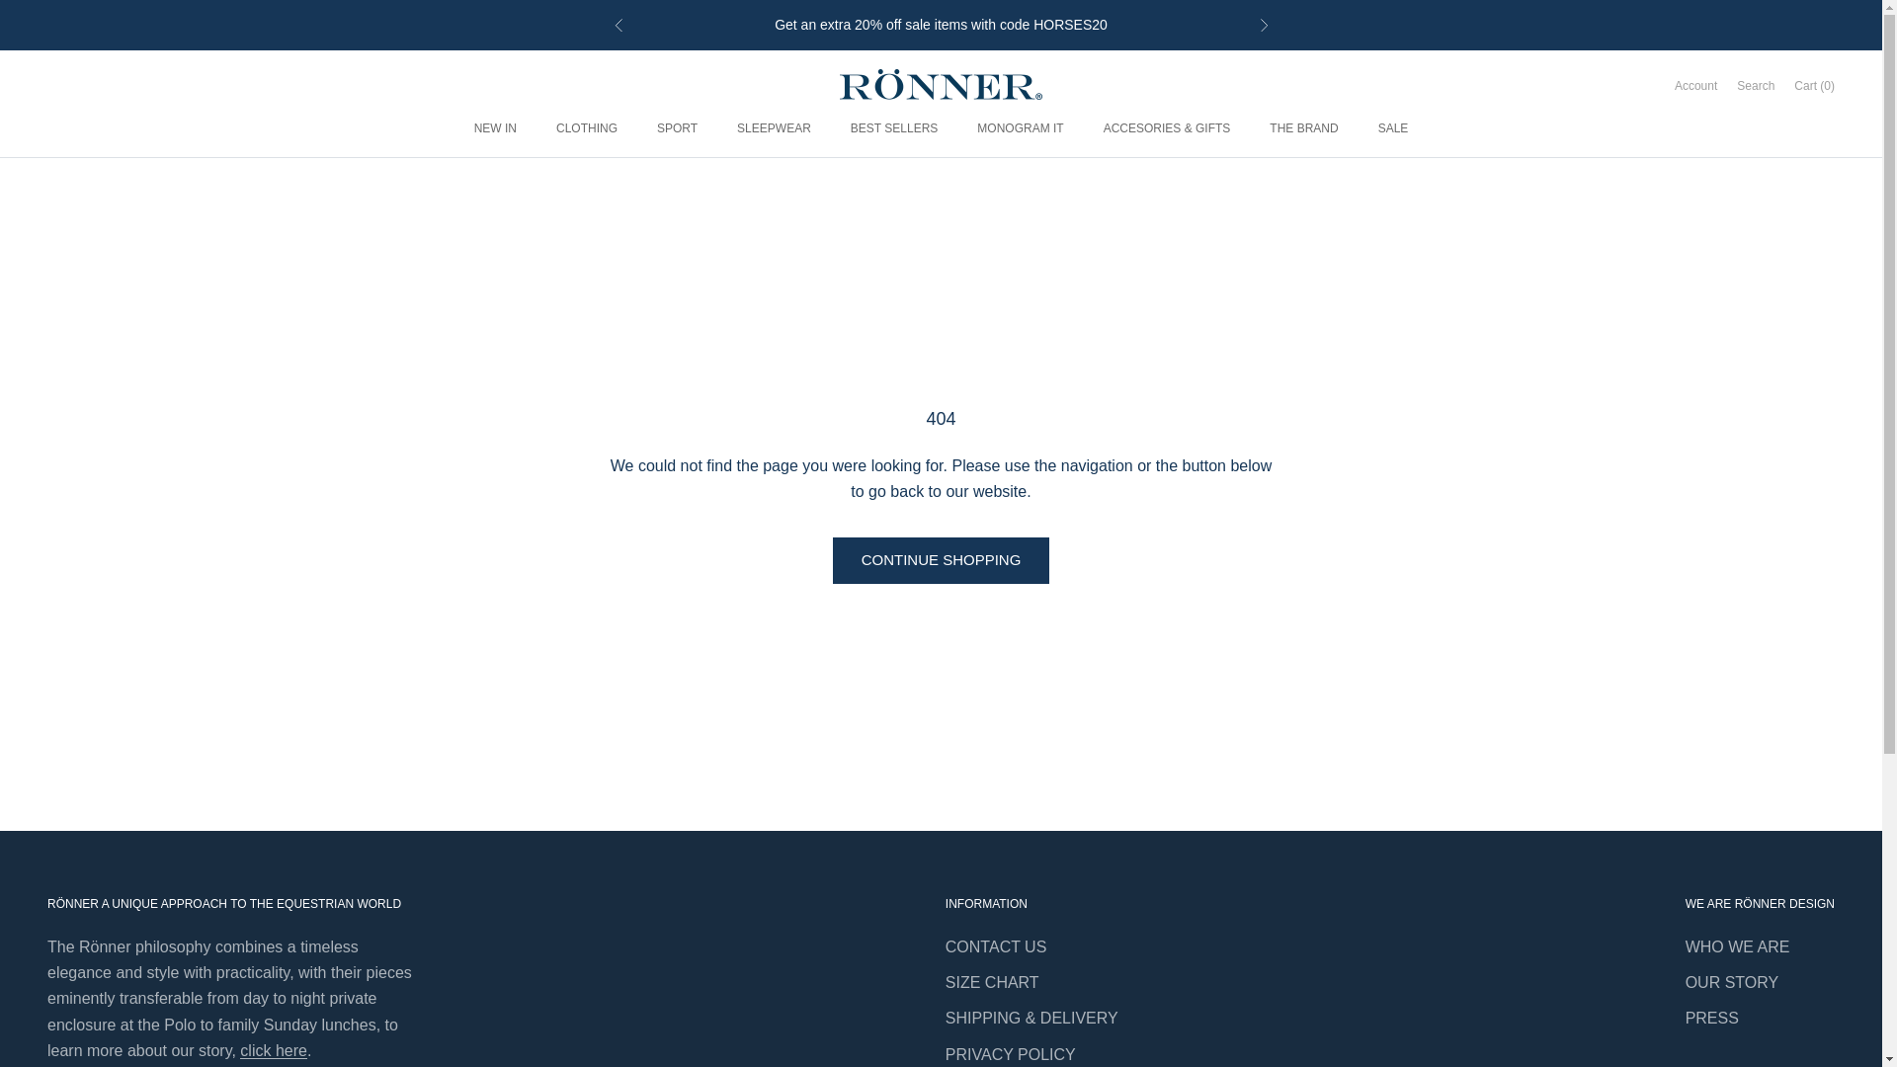  What do you see at coordinates (775, 128) in the screenshot?
I see `SLEEPWEAR` at bounding box center [775, 128].